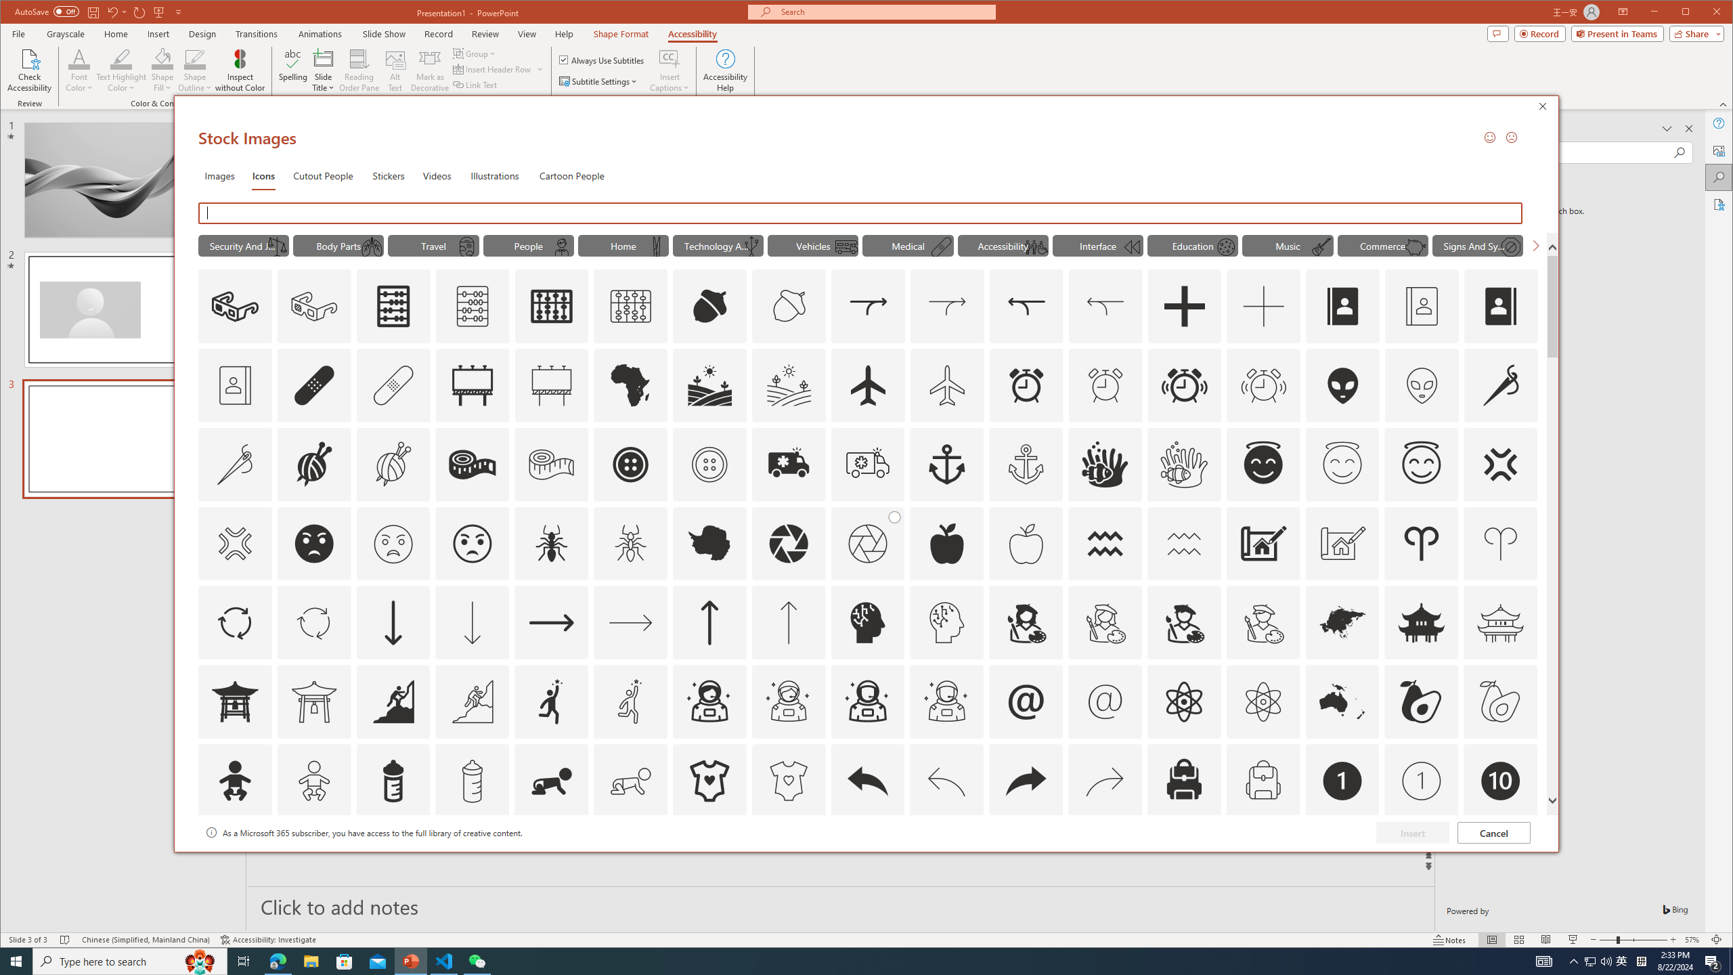 The height and width of the screenshot is (975, 1733). I want to click on AutomationID: Icons_WeightsUneven1_M, so click(277, 247).